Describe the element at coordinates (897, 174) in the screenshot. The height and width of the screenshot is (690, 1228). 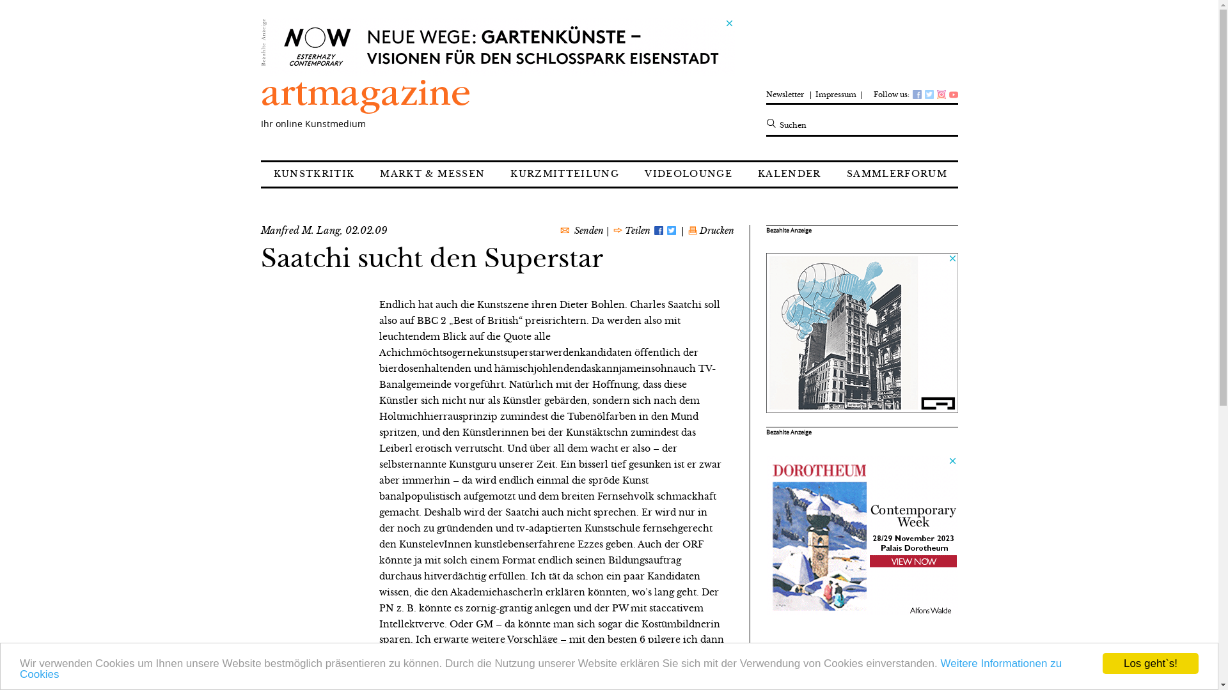
I see `SAMMLERFORUM` at that location.